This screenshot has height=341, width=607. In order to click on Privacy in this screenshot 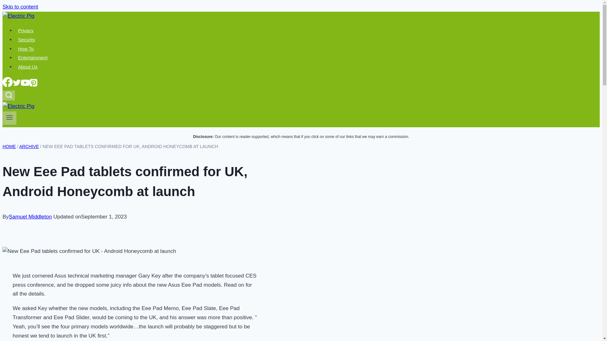, I will do `click(26, 30)`.